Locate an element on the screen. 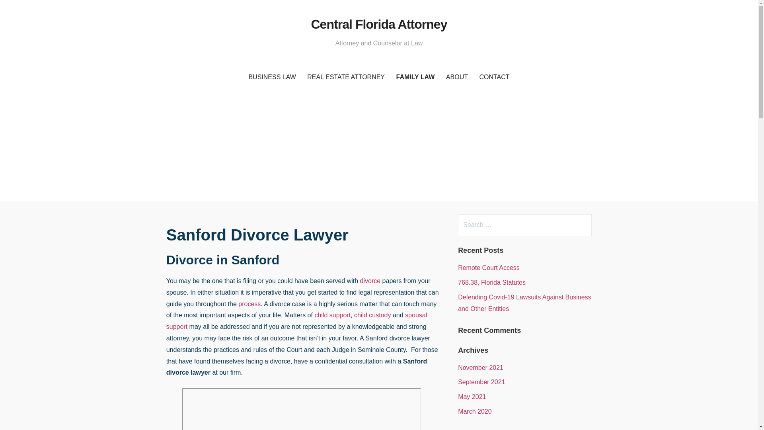 This screenshot has height=430, width=764. divorce is located at coordinates (370, 280).